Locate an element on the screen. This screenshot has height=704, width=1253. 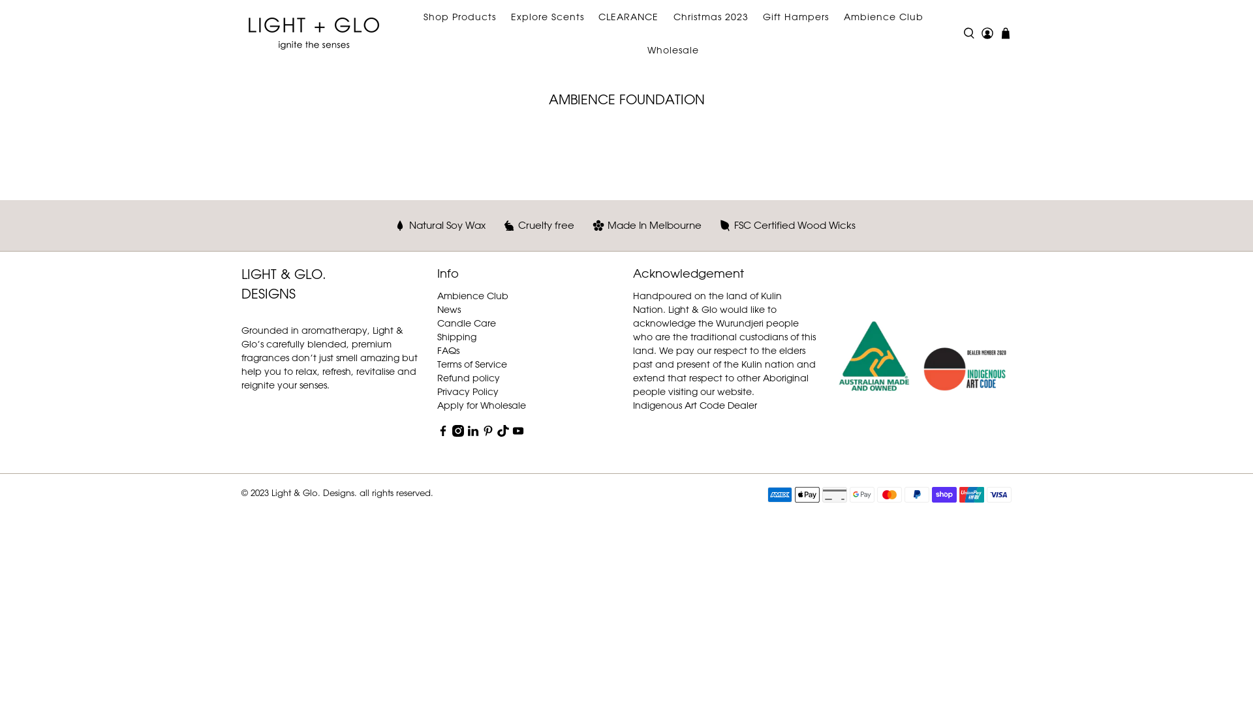
Light & Glo. Designs is located at coordinates (313, 491).